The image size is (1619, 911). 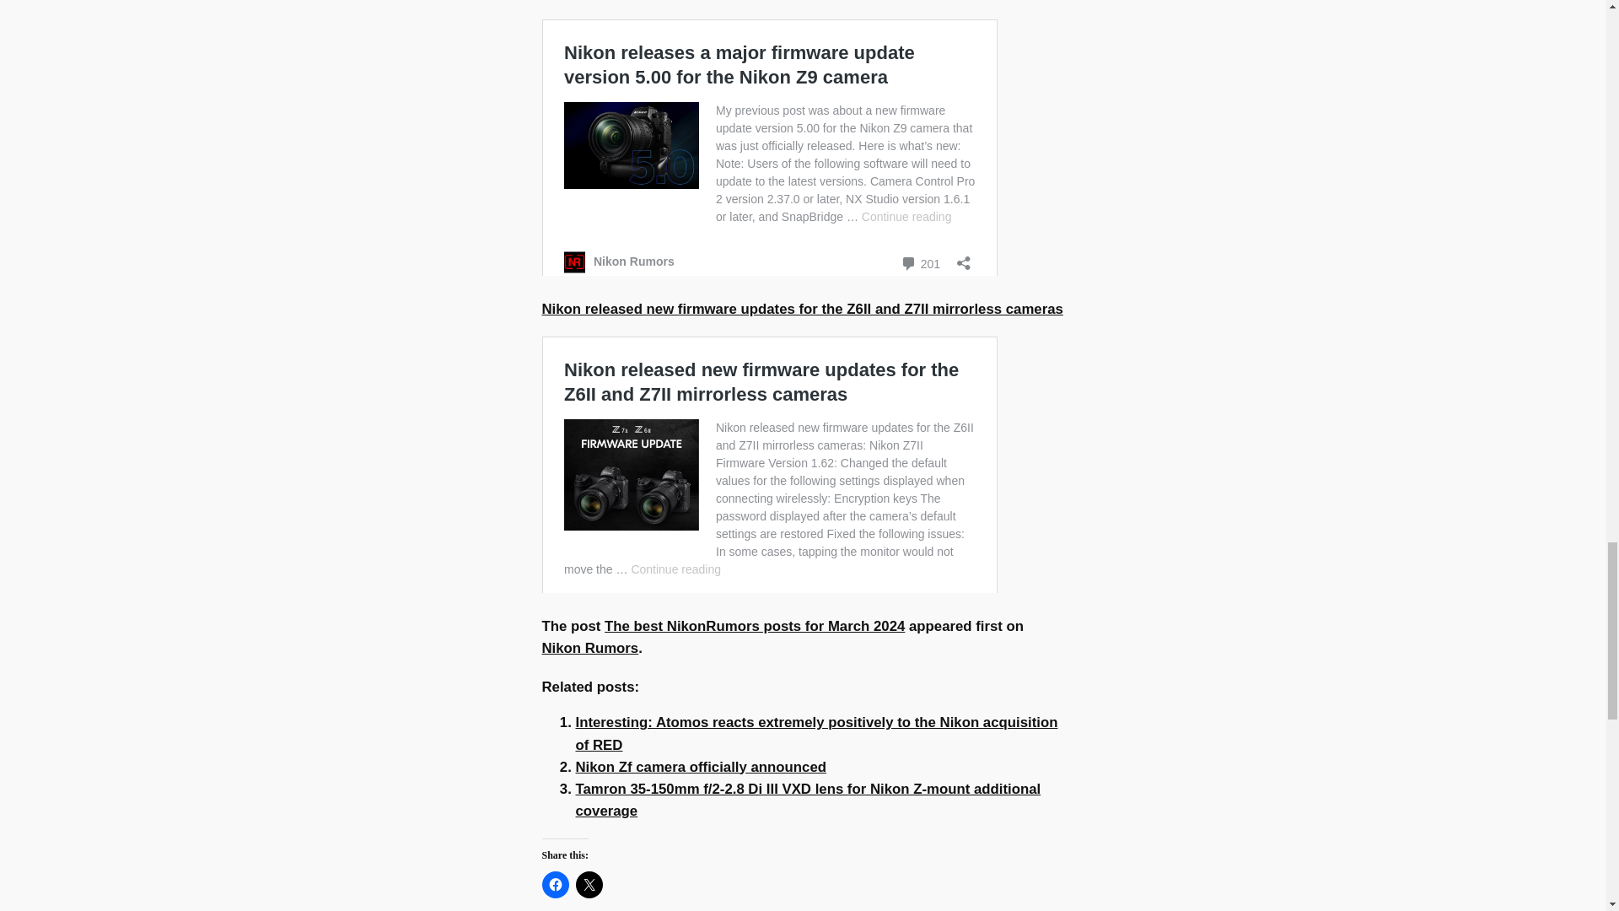 What do you see at coordinates (589, 648) in the screenshot?
I see `Nikon Rumors` at bounding box center [589, 648].